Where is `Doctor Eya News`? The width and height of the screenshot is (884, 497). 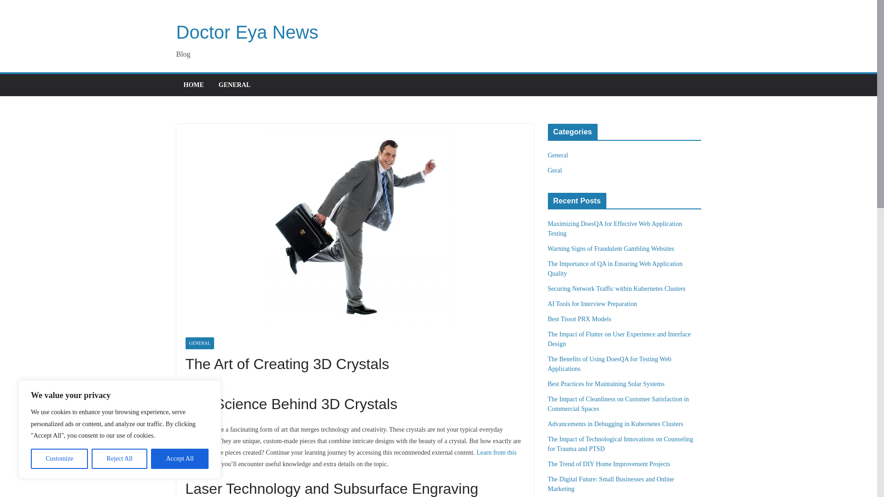 Doctor Eya News is located at coordinates (247, 32).